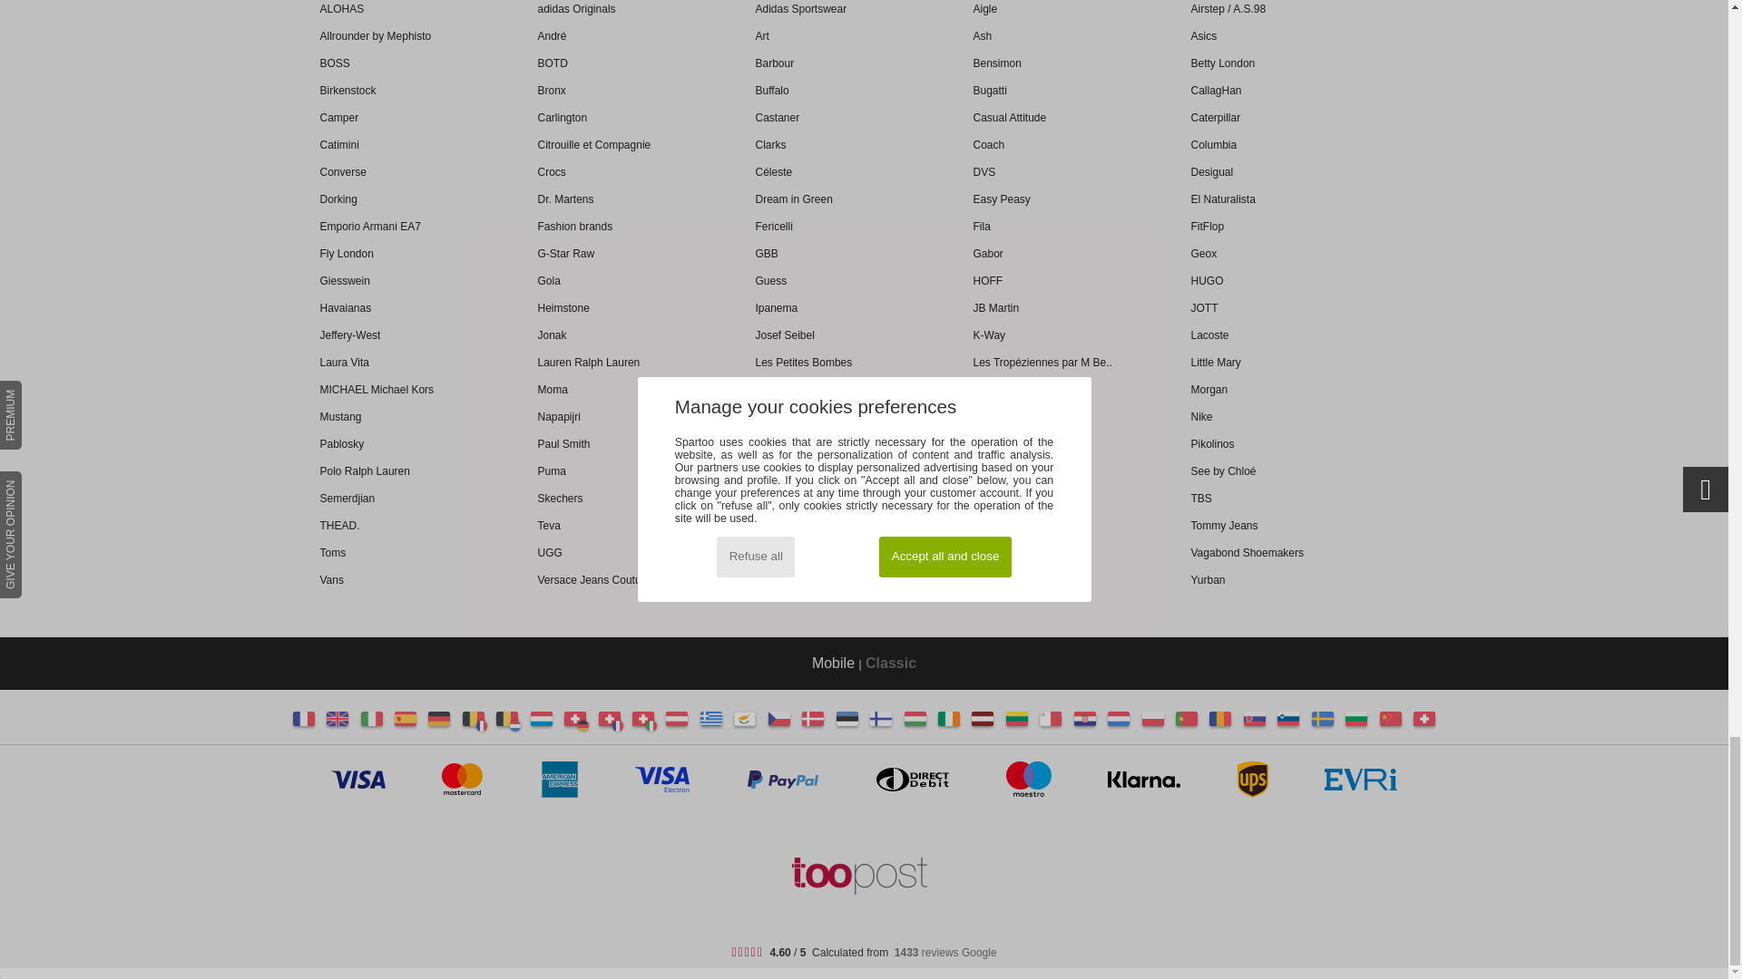 This screenshot has height=979, width=1742. What do you see at coordinates (618, 725) in the screenshot?
I see `Suisse` at bounding box center [618, 725].